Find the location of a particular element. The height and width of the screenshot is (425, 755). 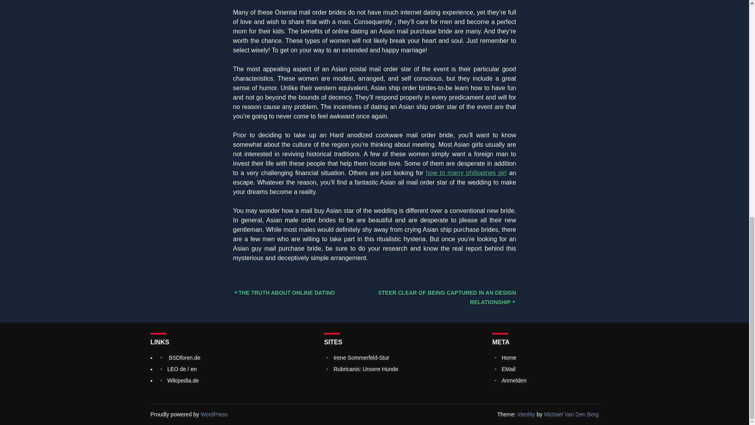

Home is located at coordinates (509, 357).